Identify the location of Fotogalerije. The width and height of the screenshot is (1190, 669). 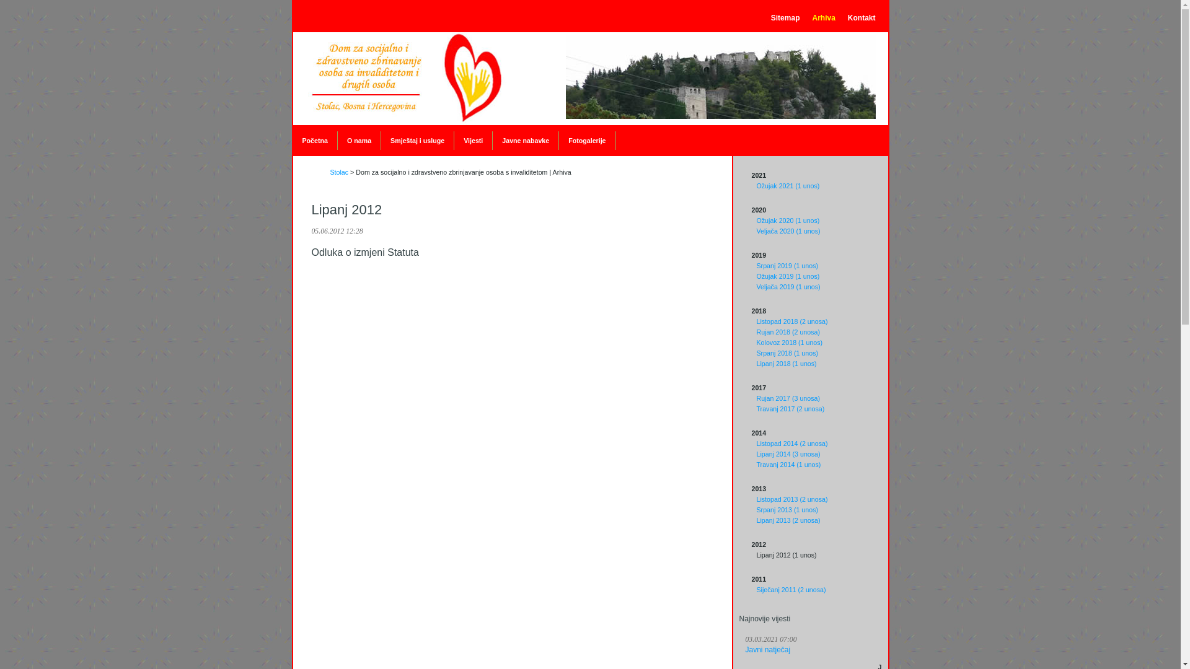
(587, 141).